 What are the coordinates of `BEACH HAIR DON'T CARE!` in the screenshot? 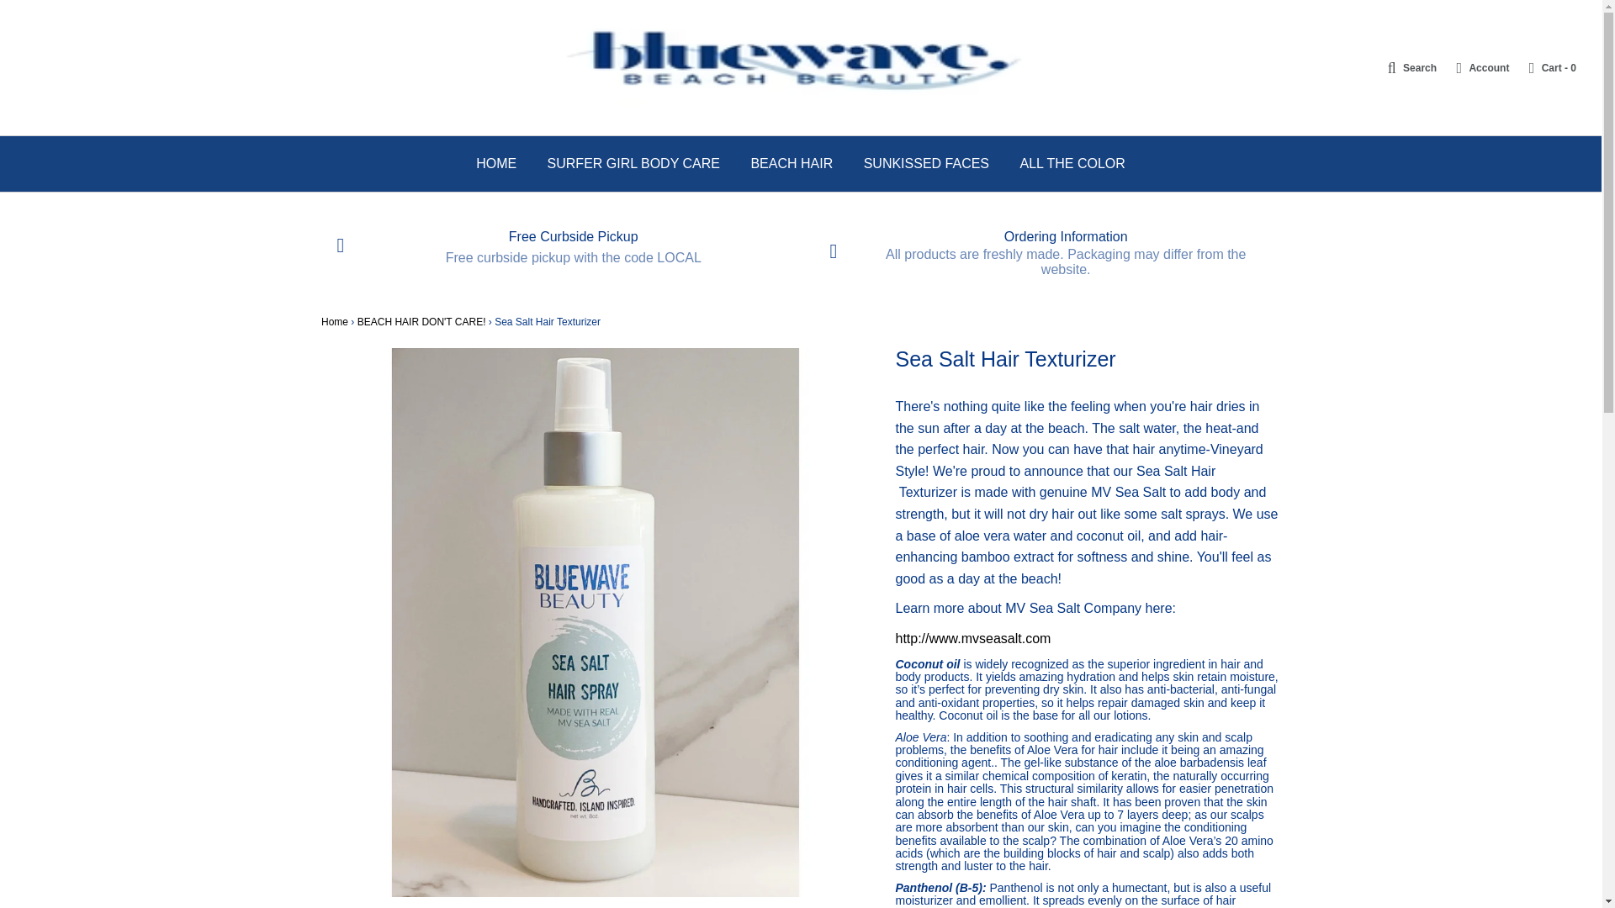 It's located at (421, 321).